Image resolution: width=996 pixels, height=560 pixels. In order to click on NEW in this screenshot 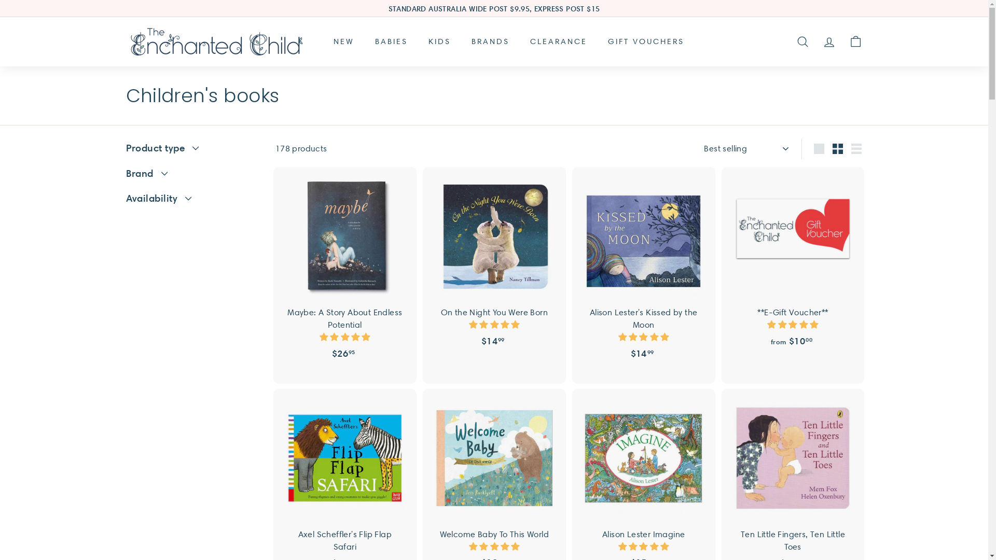, I will do `click(343, 41)`.